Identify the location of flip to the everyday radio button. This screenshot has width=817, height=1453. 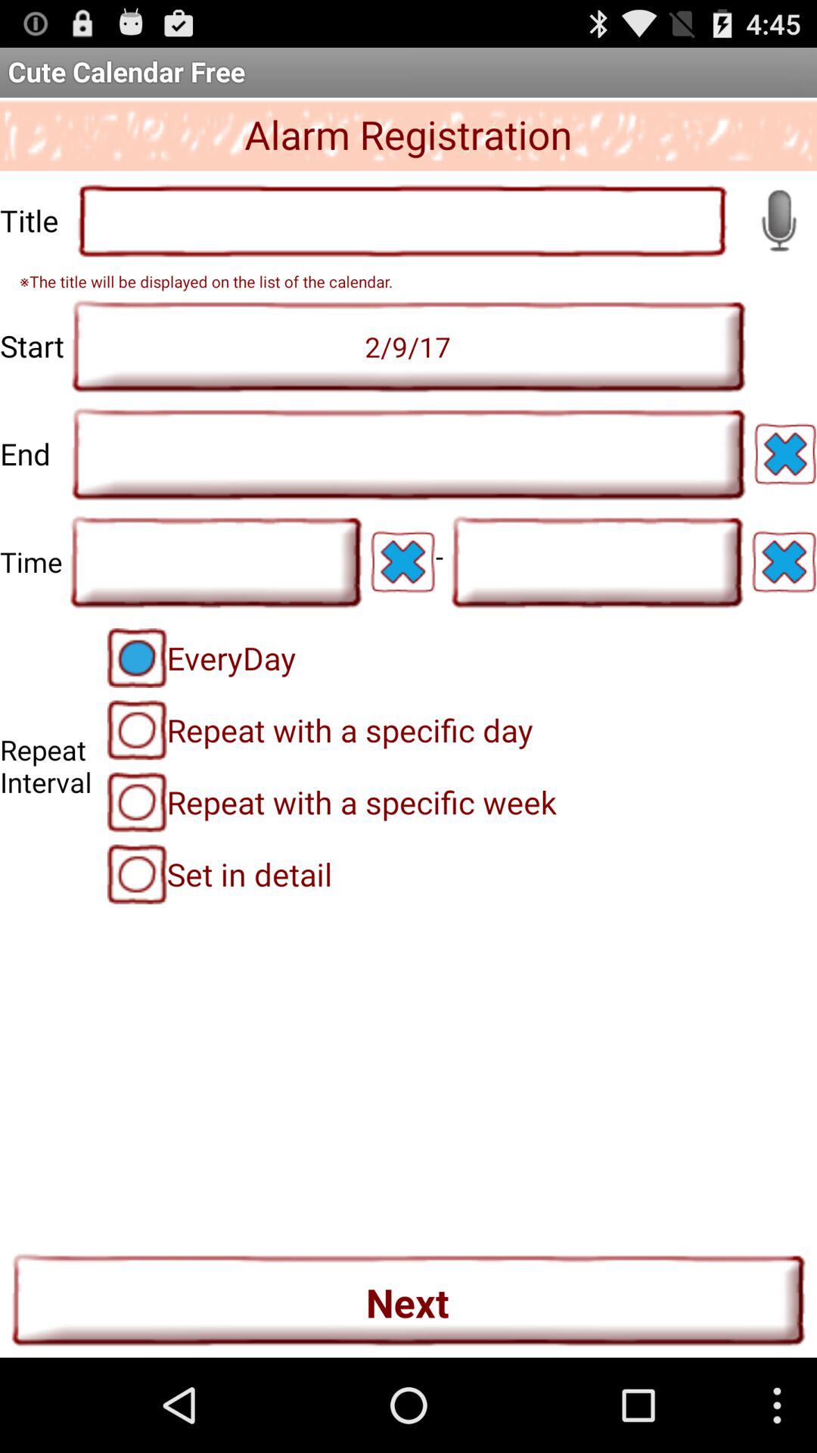
(201, 658).